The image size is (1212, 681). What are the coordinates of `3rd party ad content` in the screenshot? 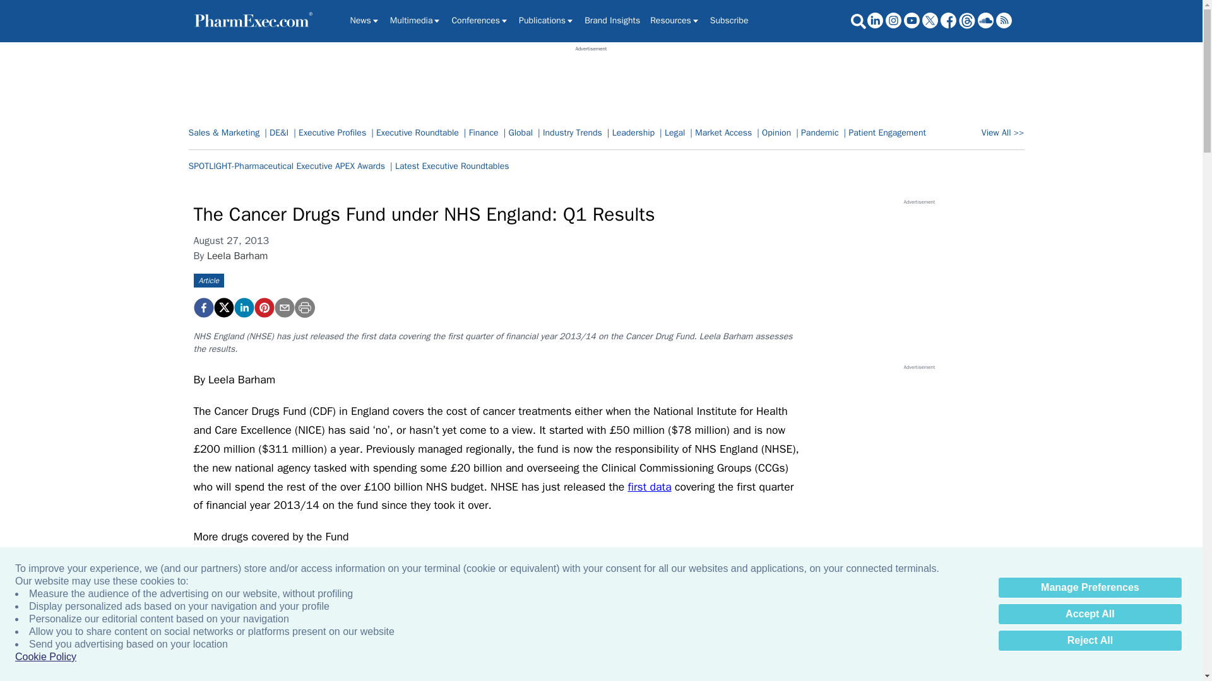 It's located at (918, 284).